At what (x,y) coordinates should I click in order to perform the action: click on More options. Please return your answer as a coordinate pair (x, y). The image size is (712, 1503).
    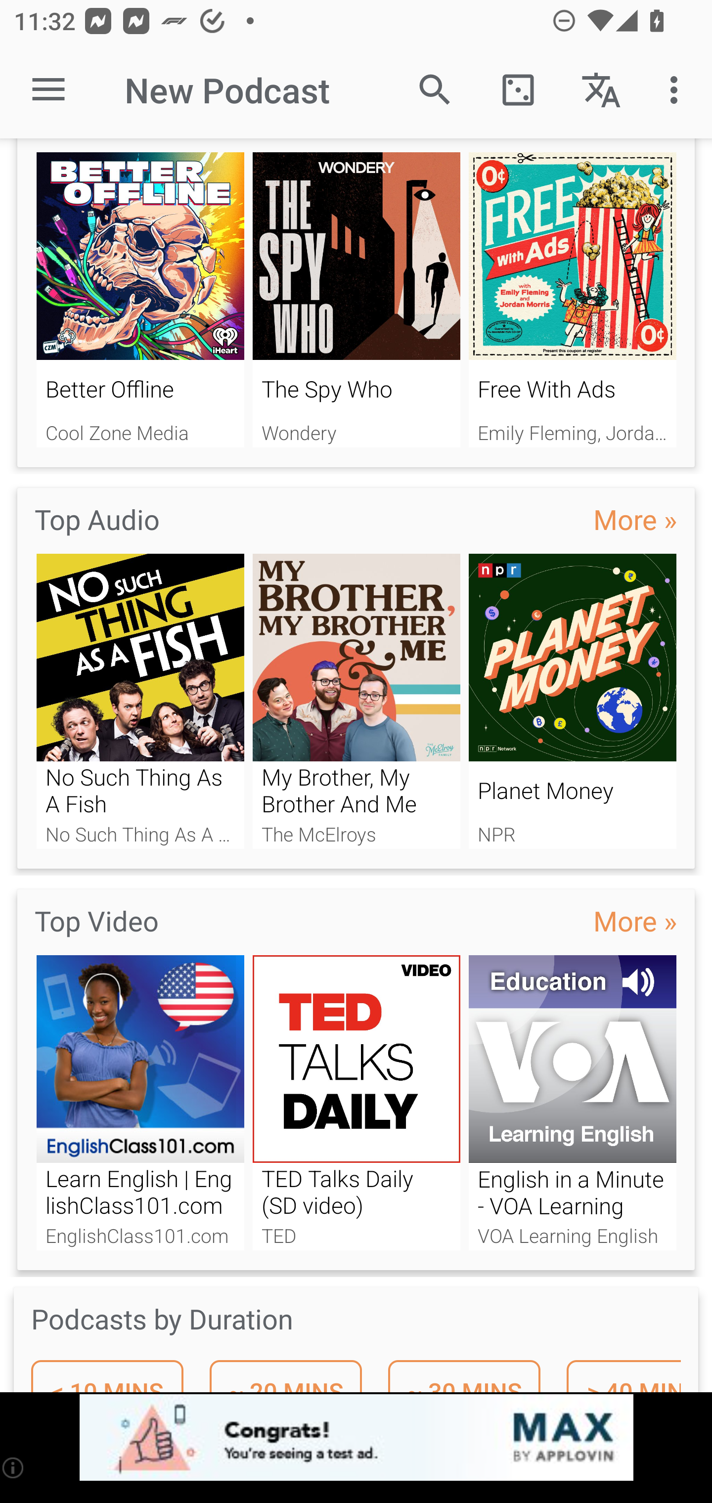
    Looking at the image, I should click on (677, 90).